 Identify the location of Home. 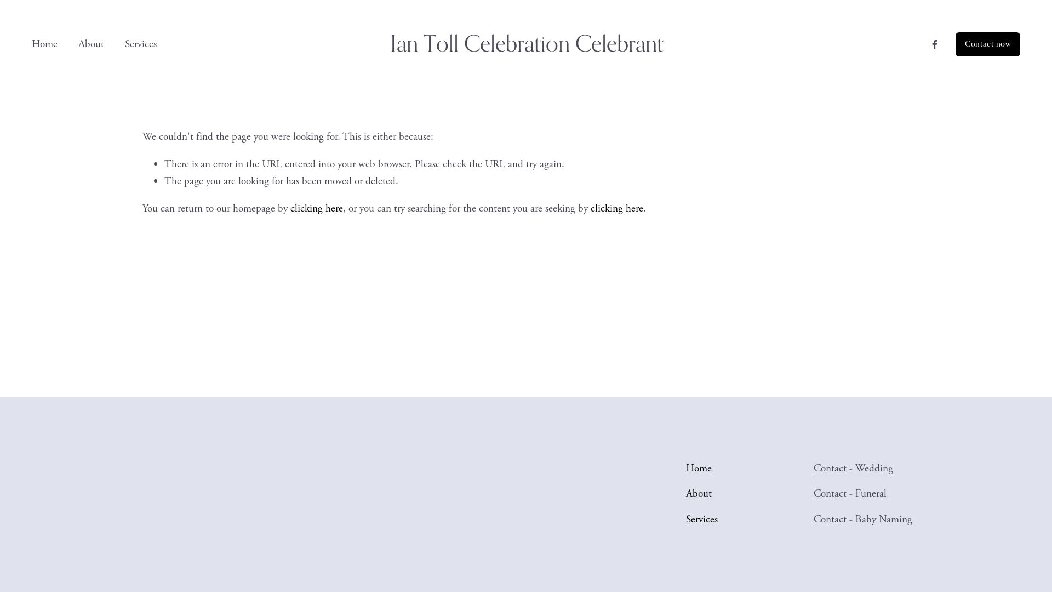
(45, 45).